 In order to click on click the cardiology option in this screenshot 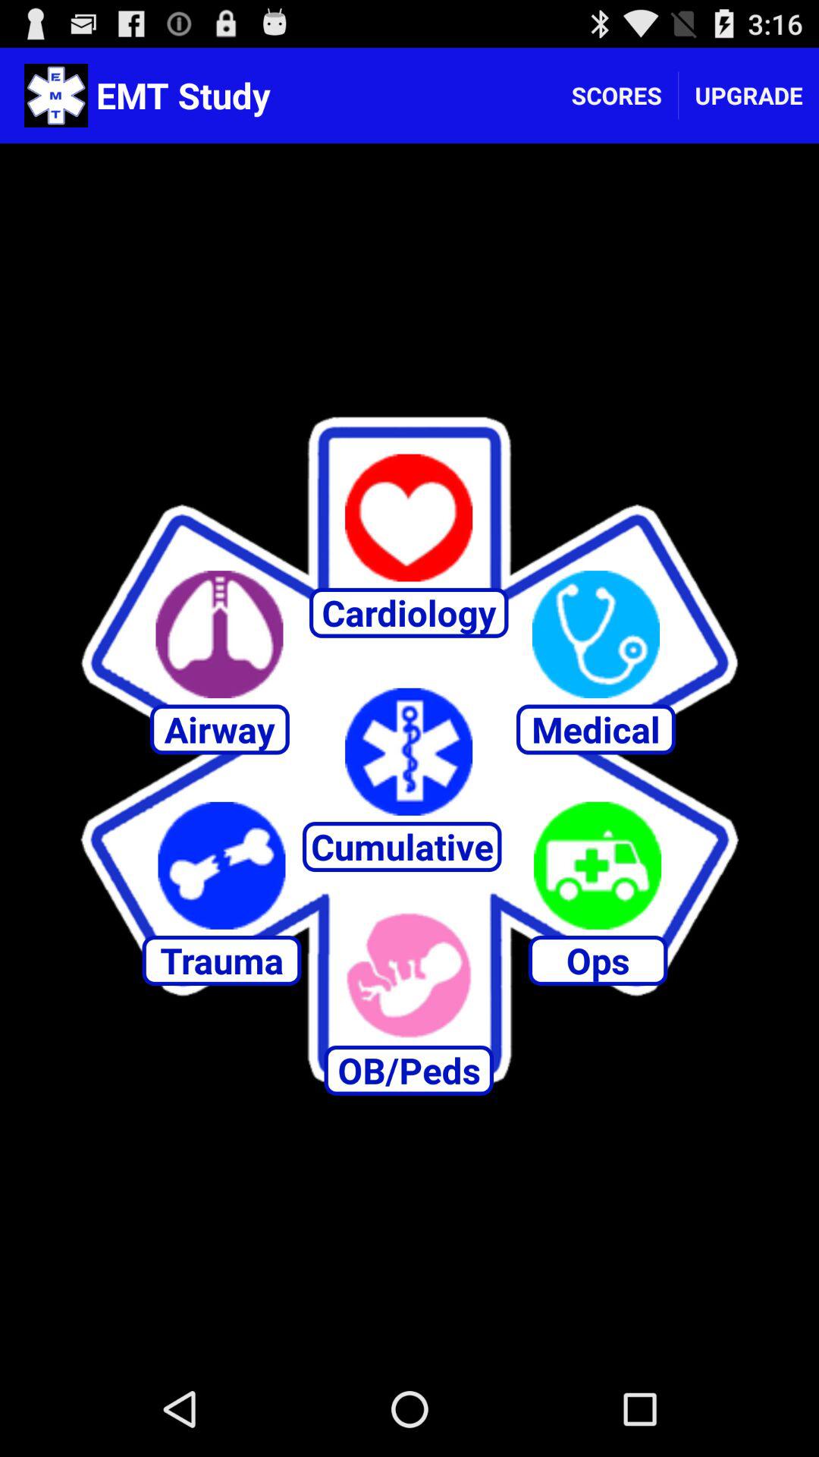, I will do `click(409, 518)`.